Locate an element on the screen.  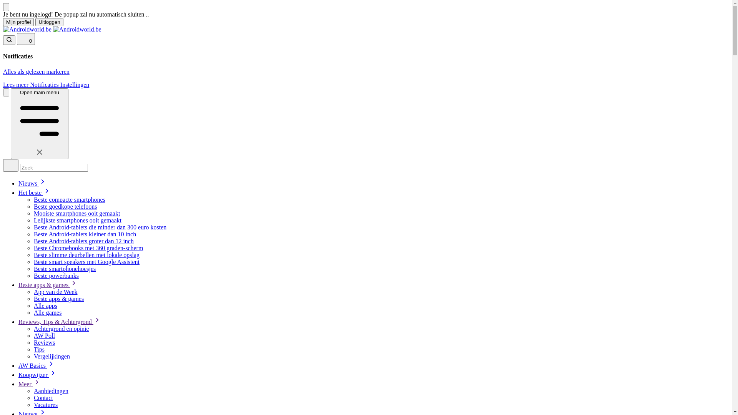
Beste Chromebooks met 360 graden-scherm is located at coordinates (88, 248).